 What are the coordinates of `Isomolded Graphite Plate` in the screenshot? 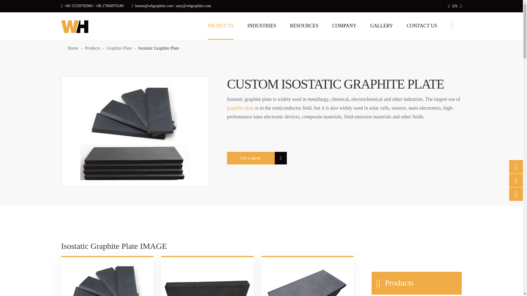 It's located at (207, 277).